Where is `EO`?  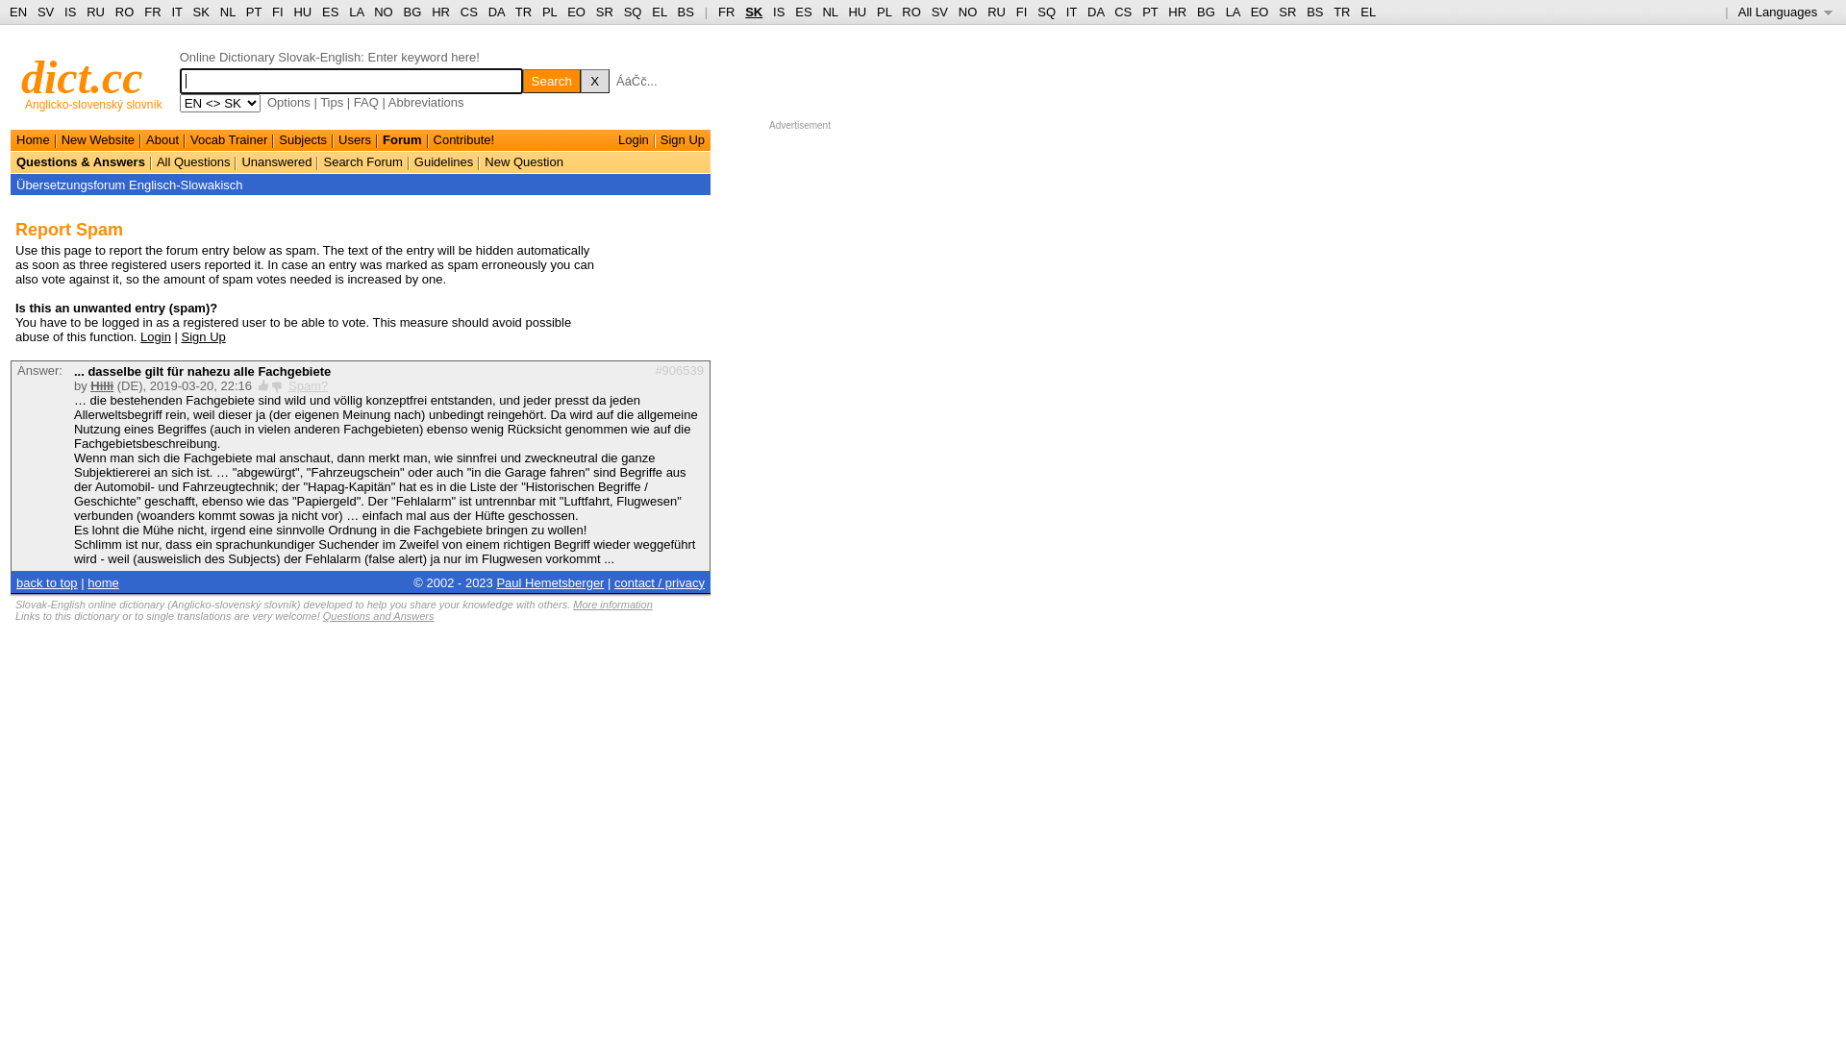 EO is located at coordinates (577, 12).